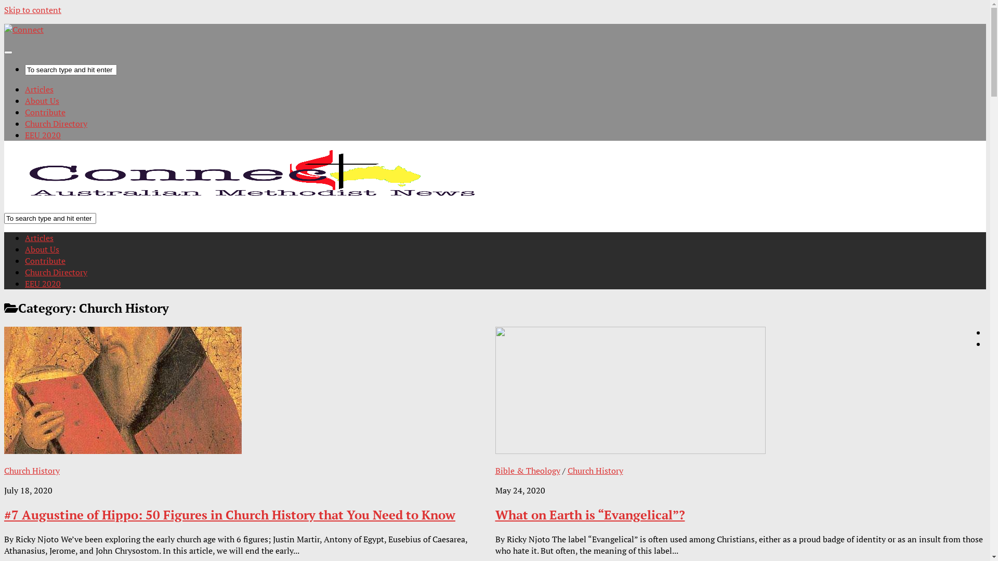 The image size is (998, 561). I want to click on About Us, so click(42, 101).